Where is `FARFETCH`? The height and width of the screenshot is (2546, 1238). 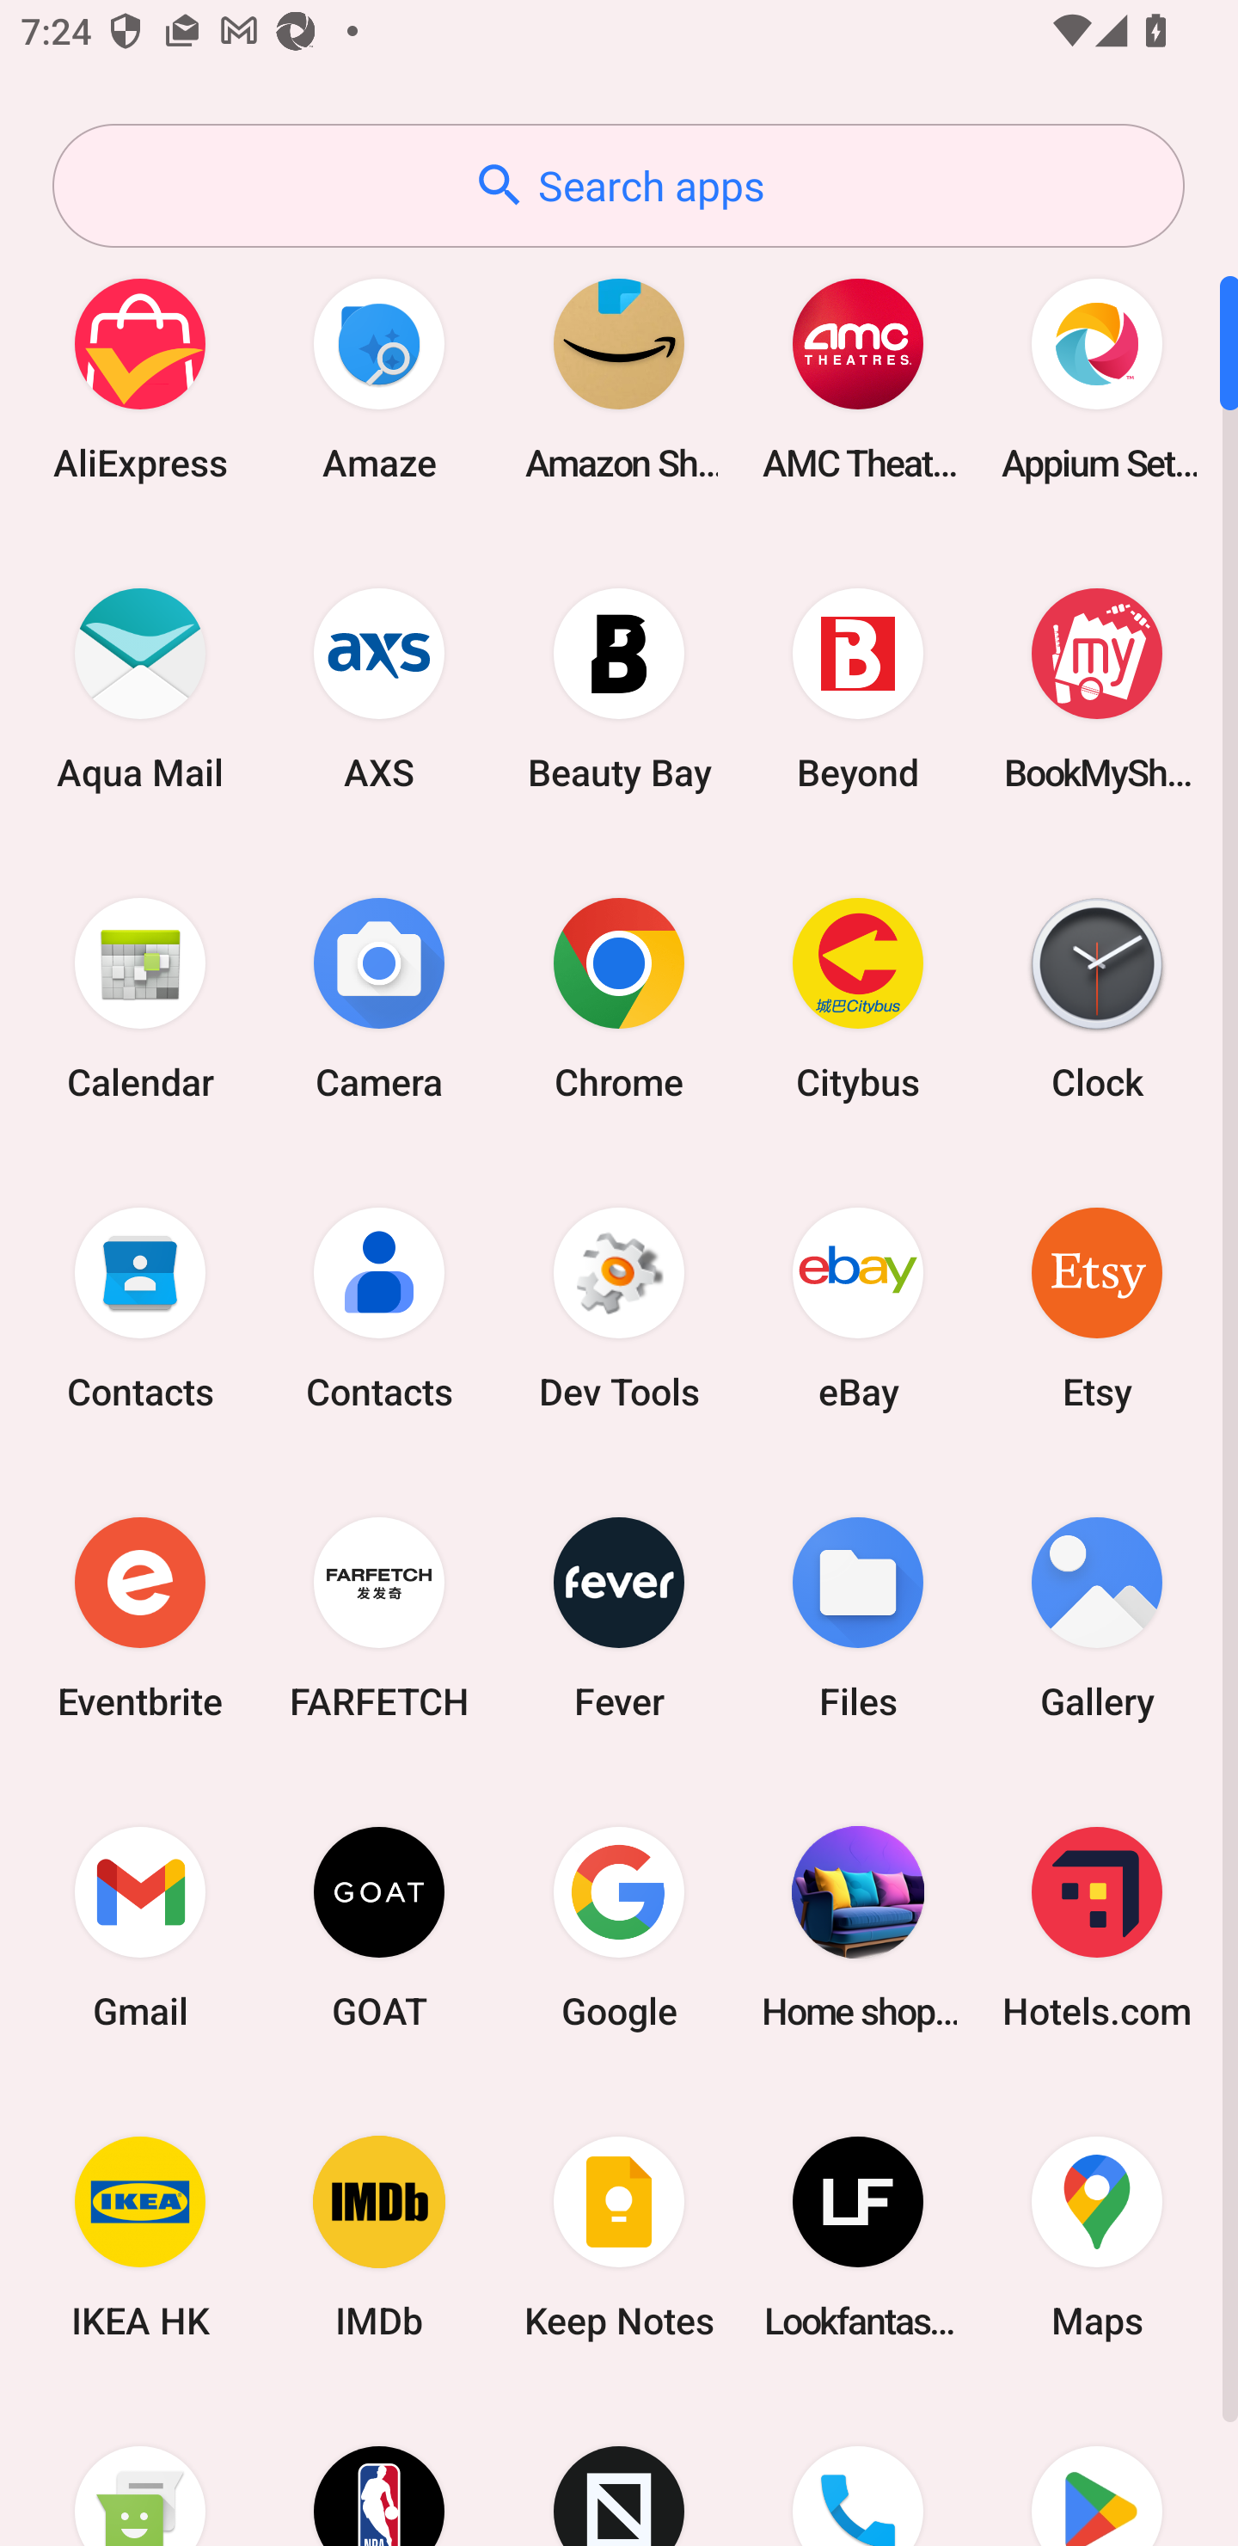
FARFETCH is located at coordinates (379, 1617).